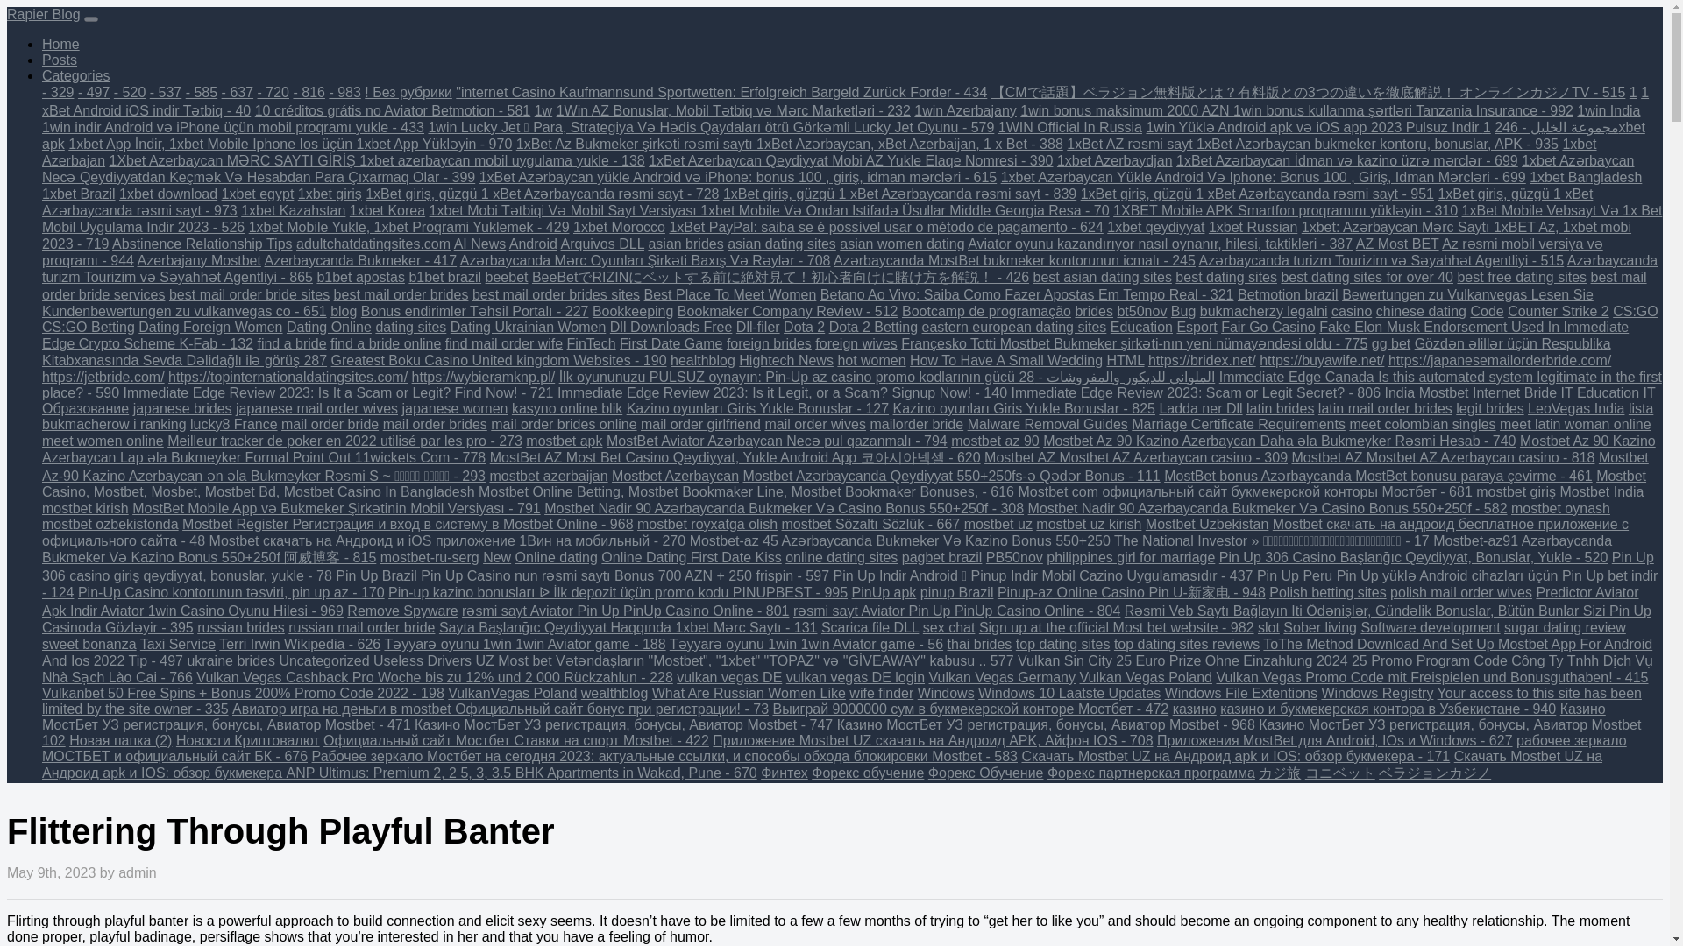  What do you see at coordinates (238, 93) in the screenshot?
I see `- 637` at bounding box center [238, 93].